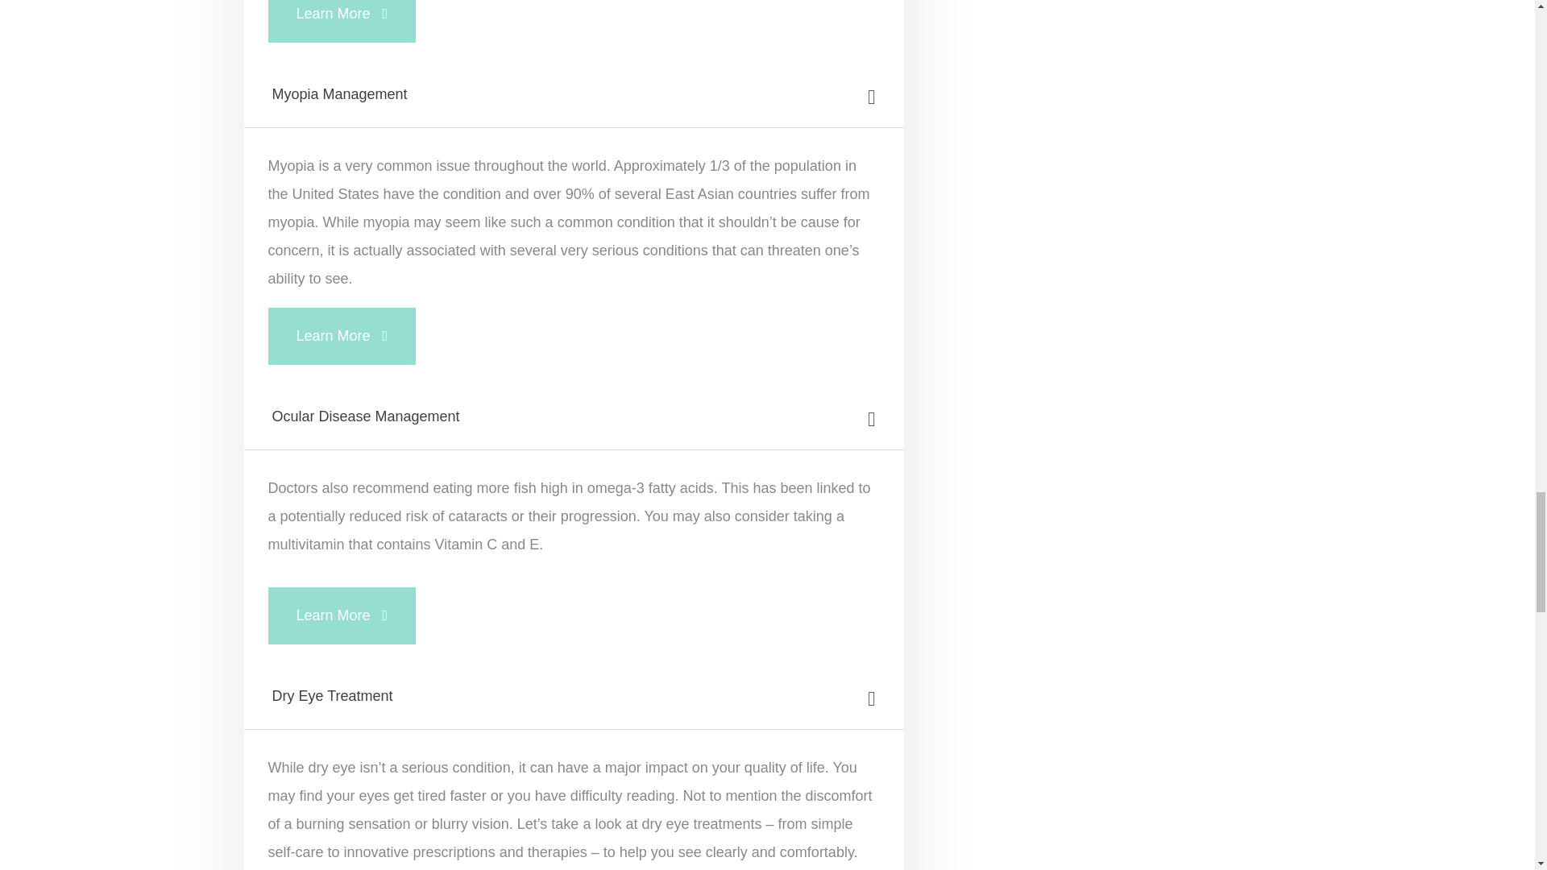 This screenshot has width=1547, height=870. I want to click on Learn More, so click(342, 615).